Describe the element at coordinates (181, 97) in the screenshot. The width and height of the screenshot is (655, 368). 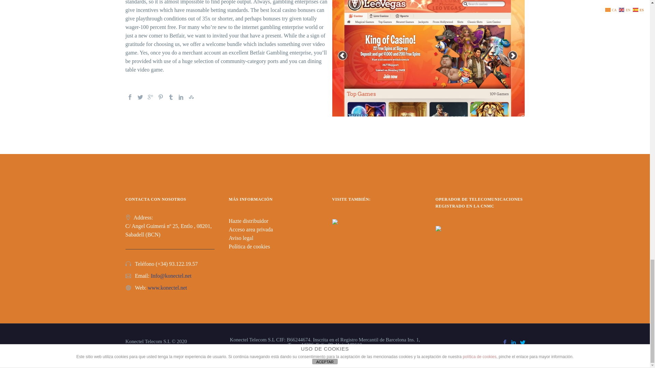
I see `LinkedIn` at that location.